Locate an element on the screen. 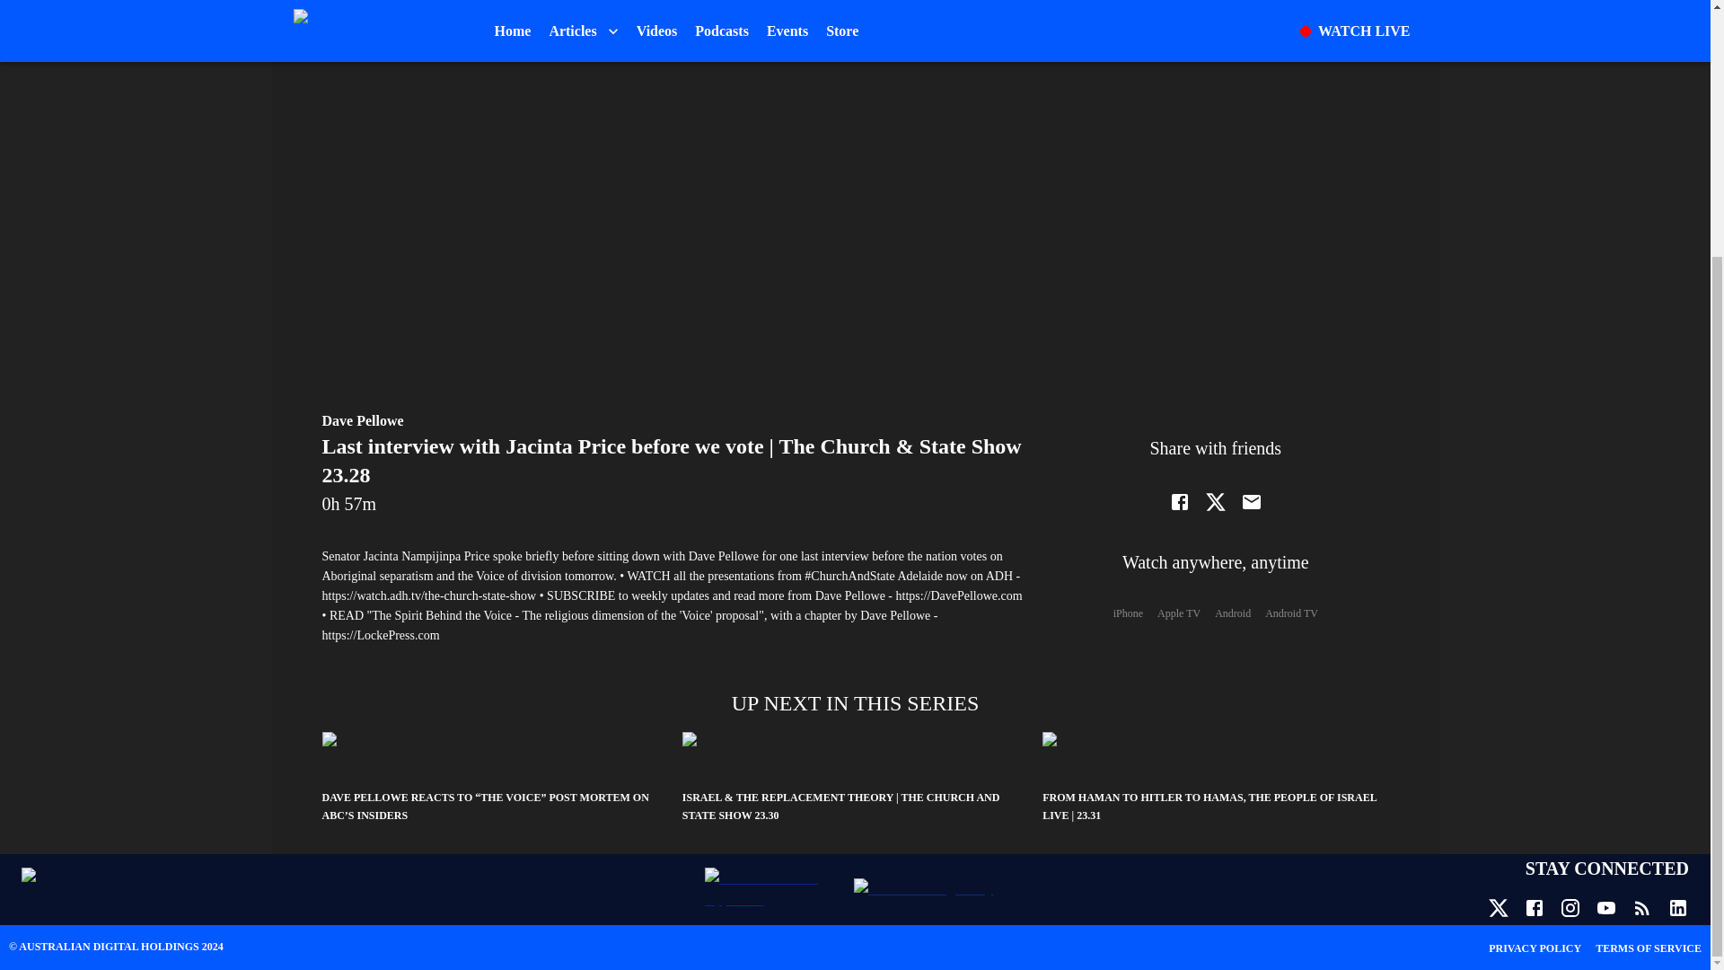  Dave Pellowe is located at coordinates (362, 420).